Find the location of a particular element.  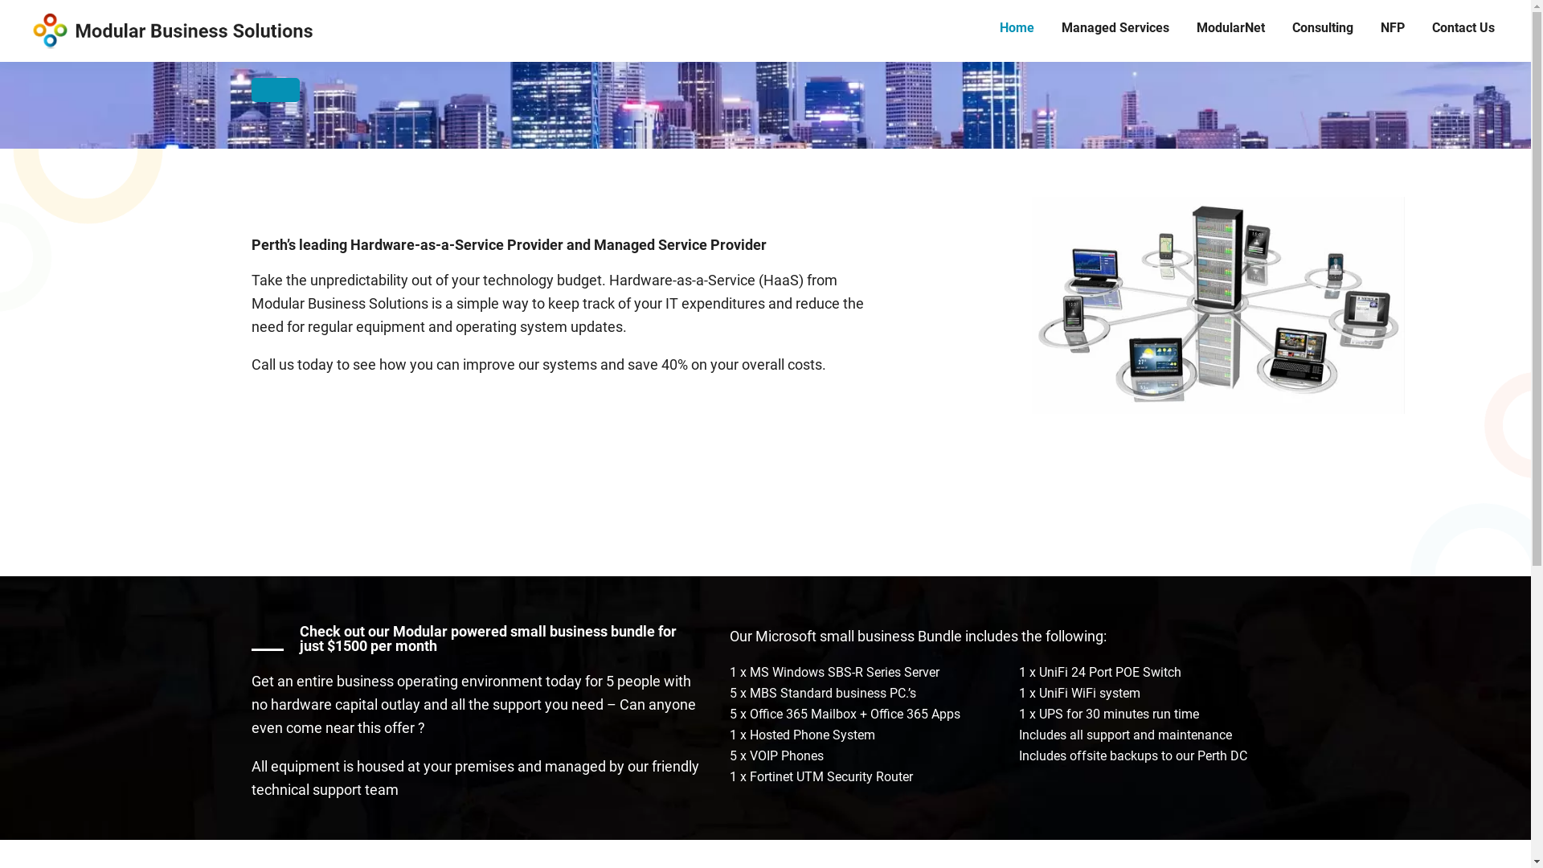

Managed Services is located at coordinates (1115, 28).